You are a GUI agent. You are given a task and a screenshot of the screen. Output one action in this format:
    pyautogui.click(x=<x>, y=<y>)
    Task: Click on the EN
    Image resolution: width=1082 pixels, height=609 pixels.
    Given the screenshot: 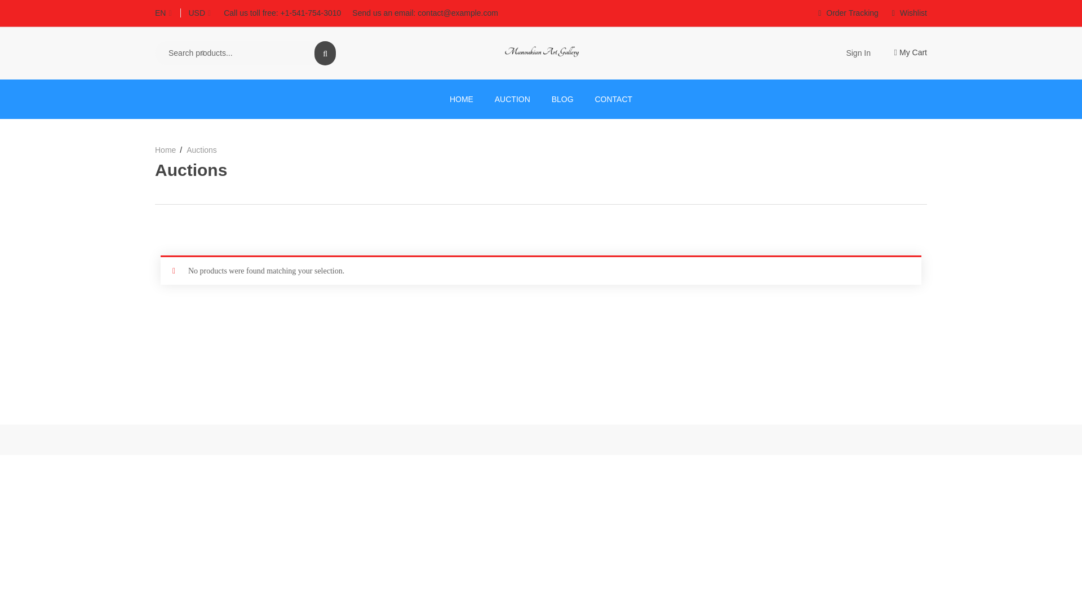 What is the action you would take?
    pyautogui.click(x=167, y=13)
    